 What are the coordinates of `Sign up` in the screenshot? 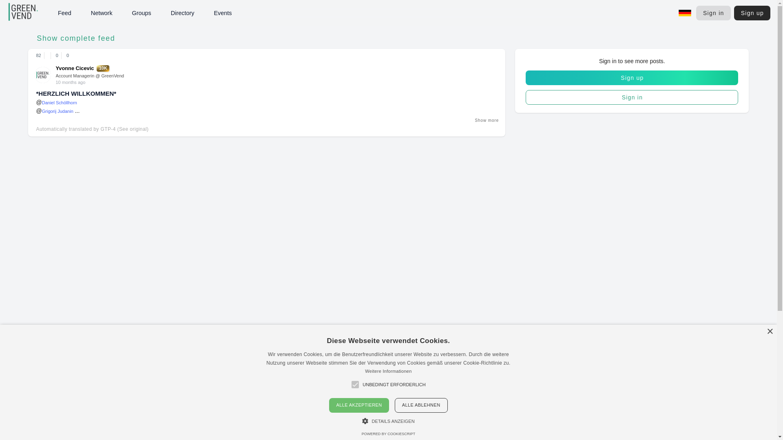 It's located at (632, 77).